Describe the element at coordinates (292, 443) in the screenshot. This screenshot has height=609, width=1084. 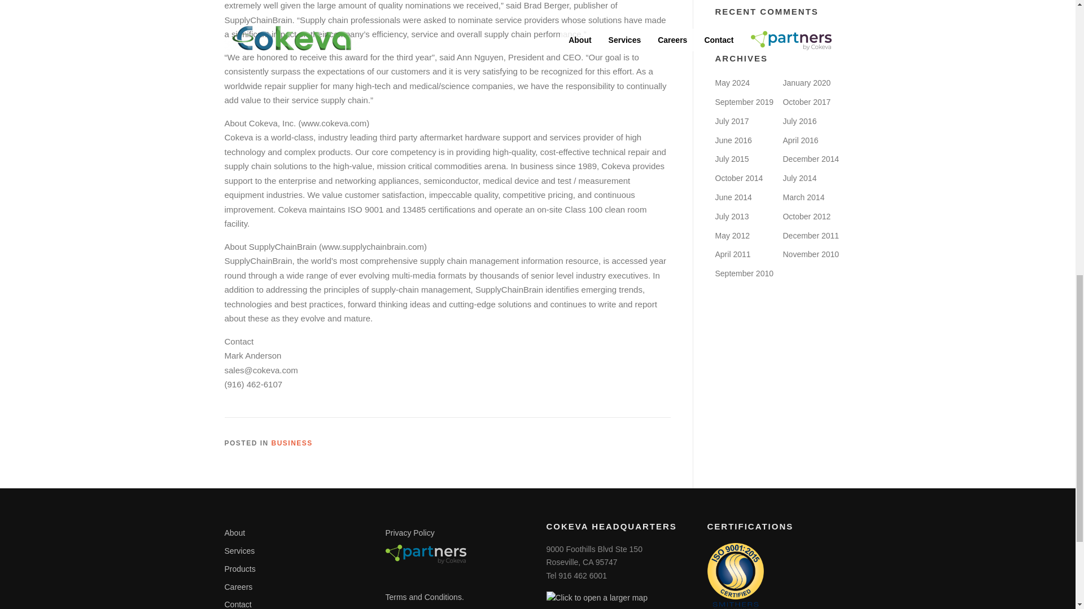
I see `BUSINESS` at that location.